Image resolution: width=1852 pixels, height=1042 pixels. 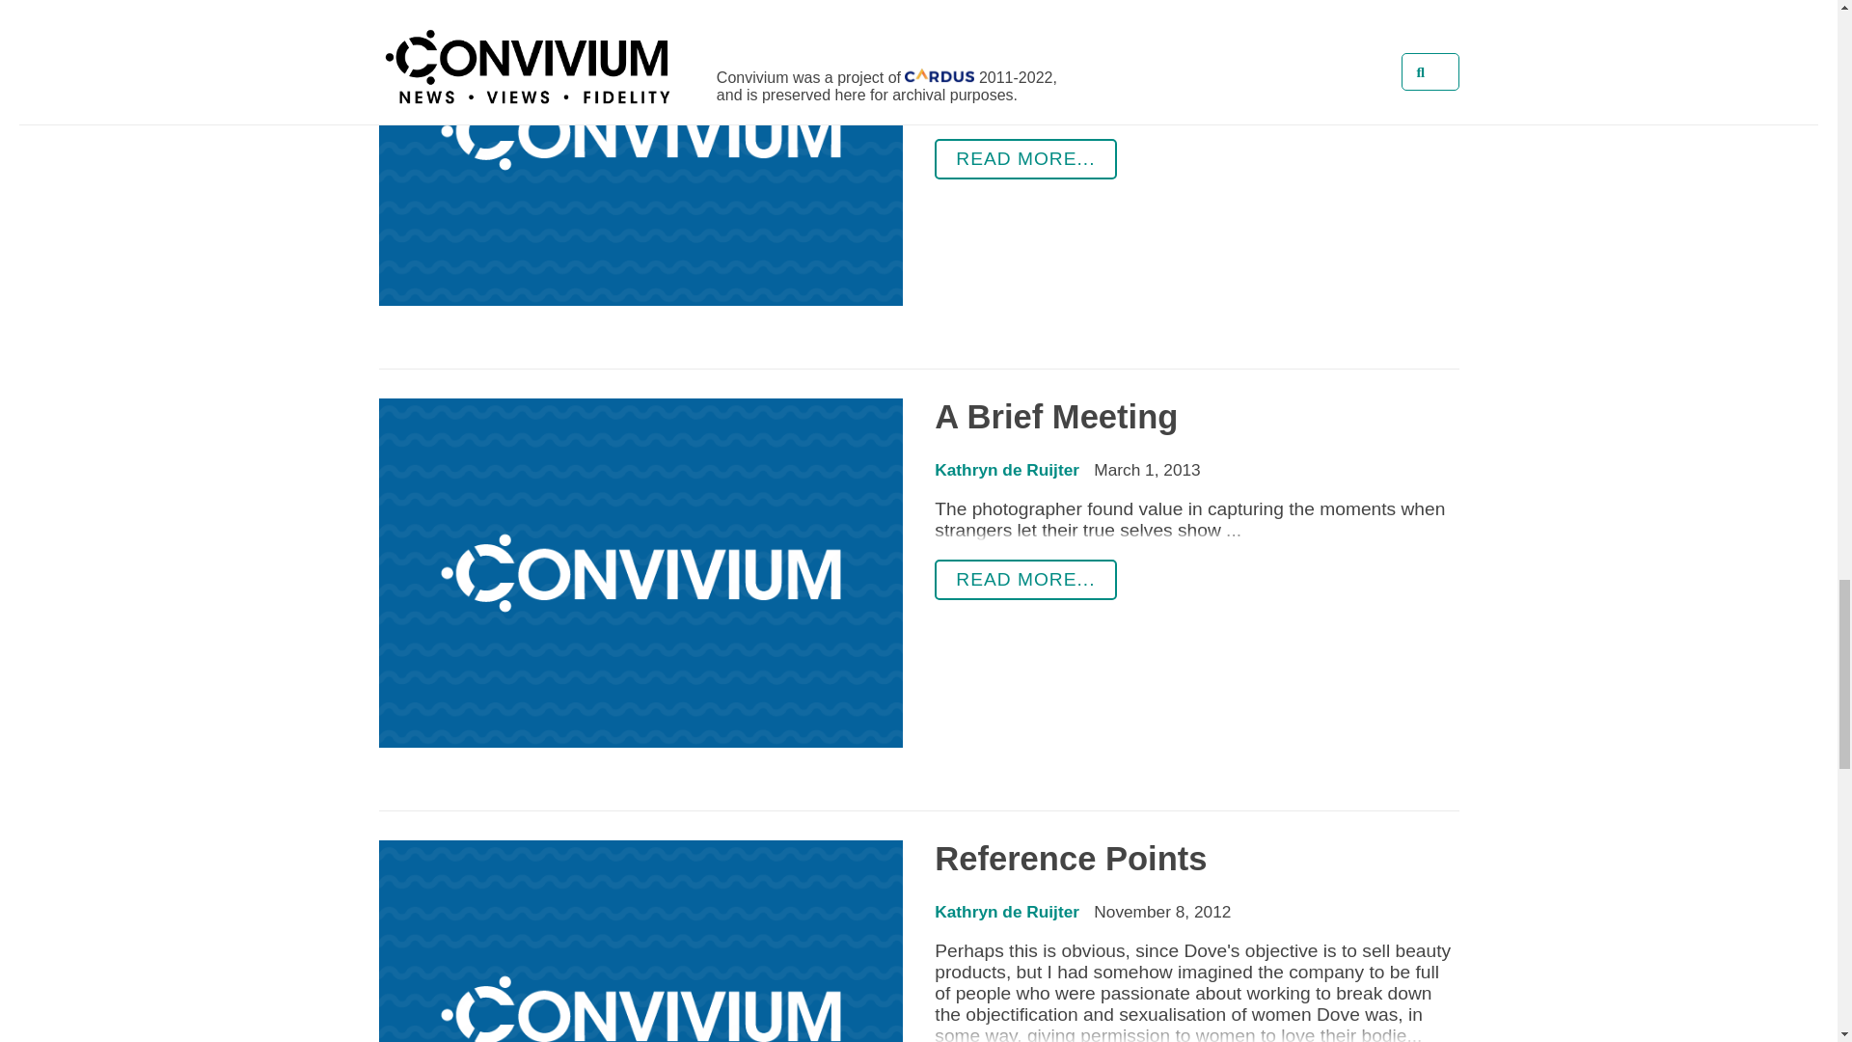 I want to click on Kathryn de Ruijter, so click(x=1007, y=27).